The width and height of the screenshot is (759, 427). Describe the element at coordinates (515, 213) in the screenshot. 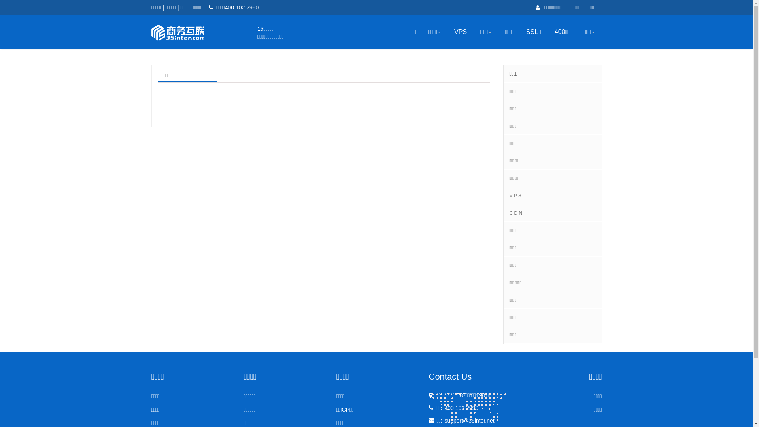

I see `C D N` at that location.